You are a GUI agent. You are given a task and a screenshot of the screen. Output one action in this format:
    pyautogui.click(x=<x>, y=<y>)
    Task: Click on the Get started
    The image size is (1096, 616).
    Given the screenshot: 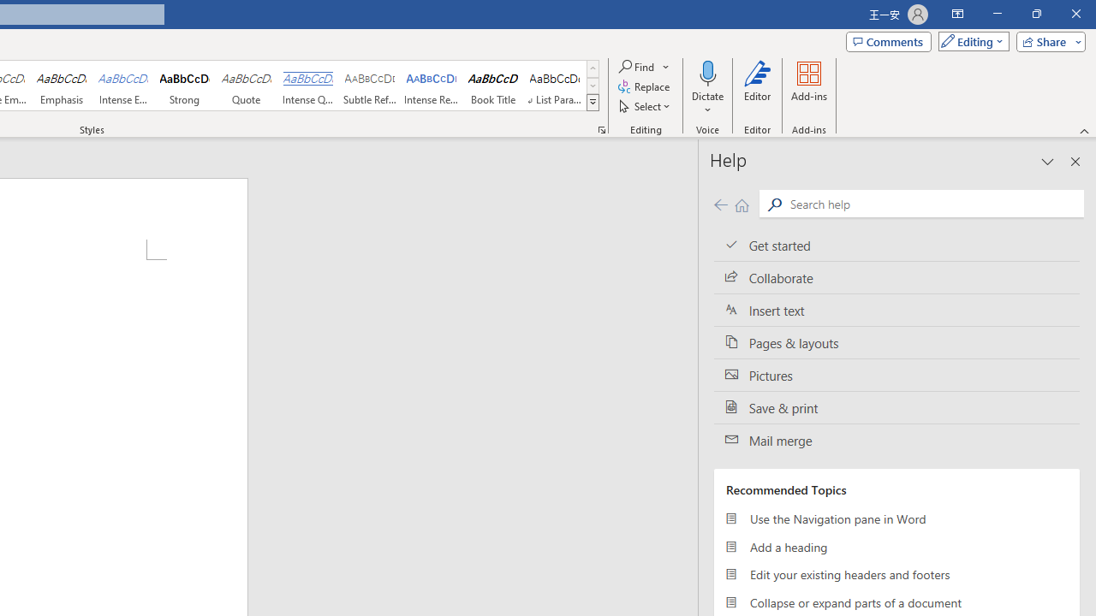 What is the action you would take?
    pyautogui.click(x=896, y=245)
    